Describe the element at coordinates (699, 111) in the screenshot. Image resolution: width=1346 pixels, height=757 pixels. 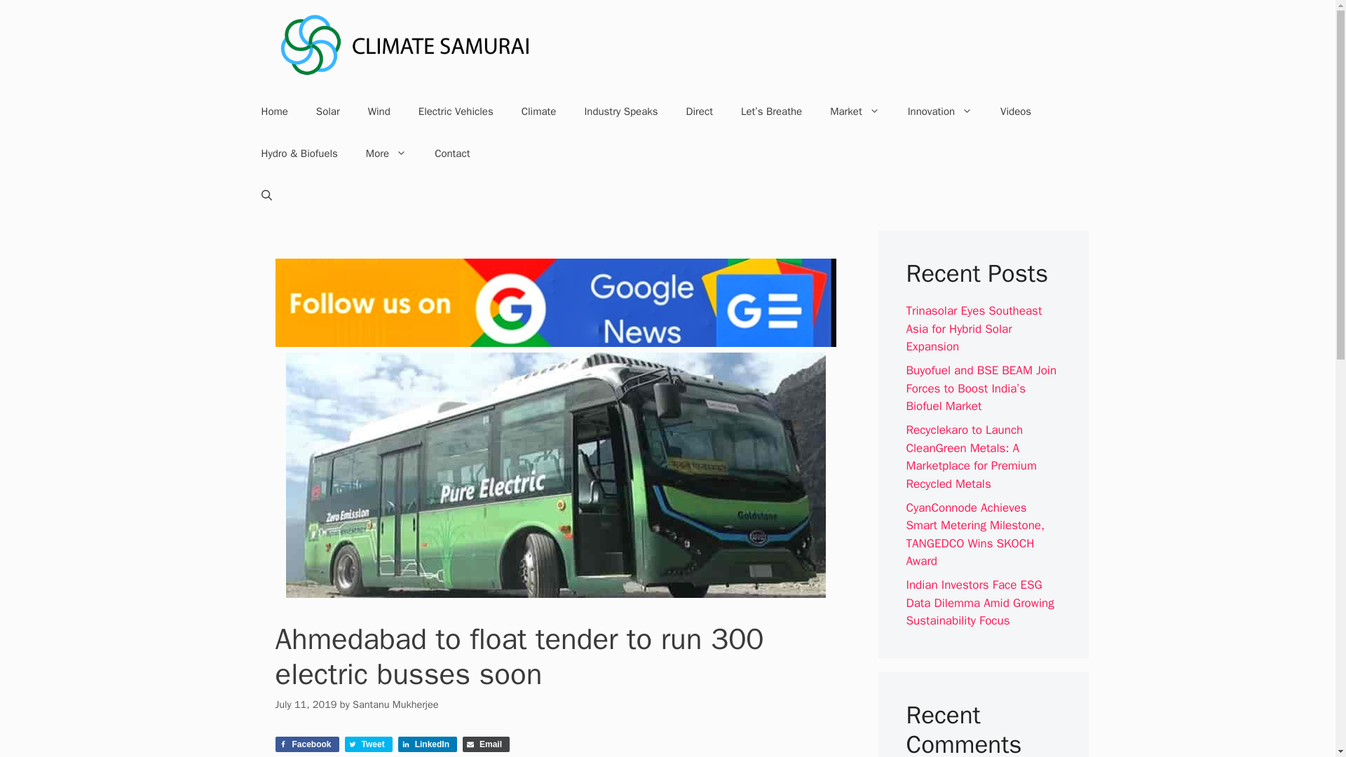
I see `Direct` at that location.